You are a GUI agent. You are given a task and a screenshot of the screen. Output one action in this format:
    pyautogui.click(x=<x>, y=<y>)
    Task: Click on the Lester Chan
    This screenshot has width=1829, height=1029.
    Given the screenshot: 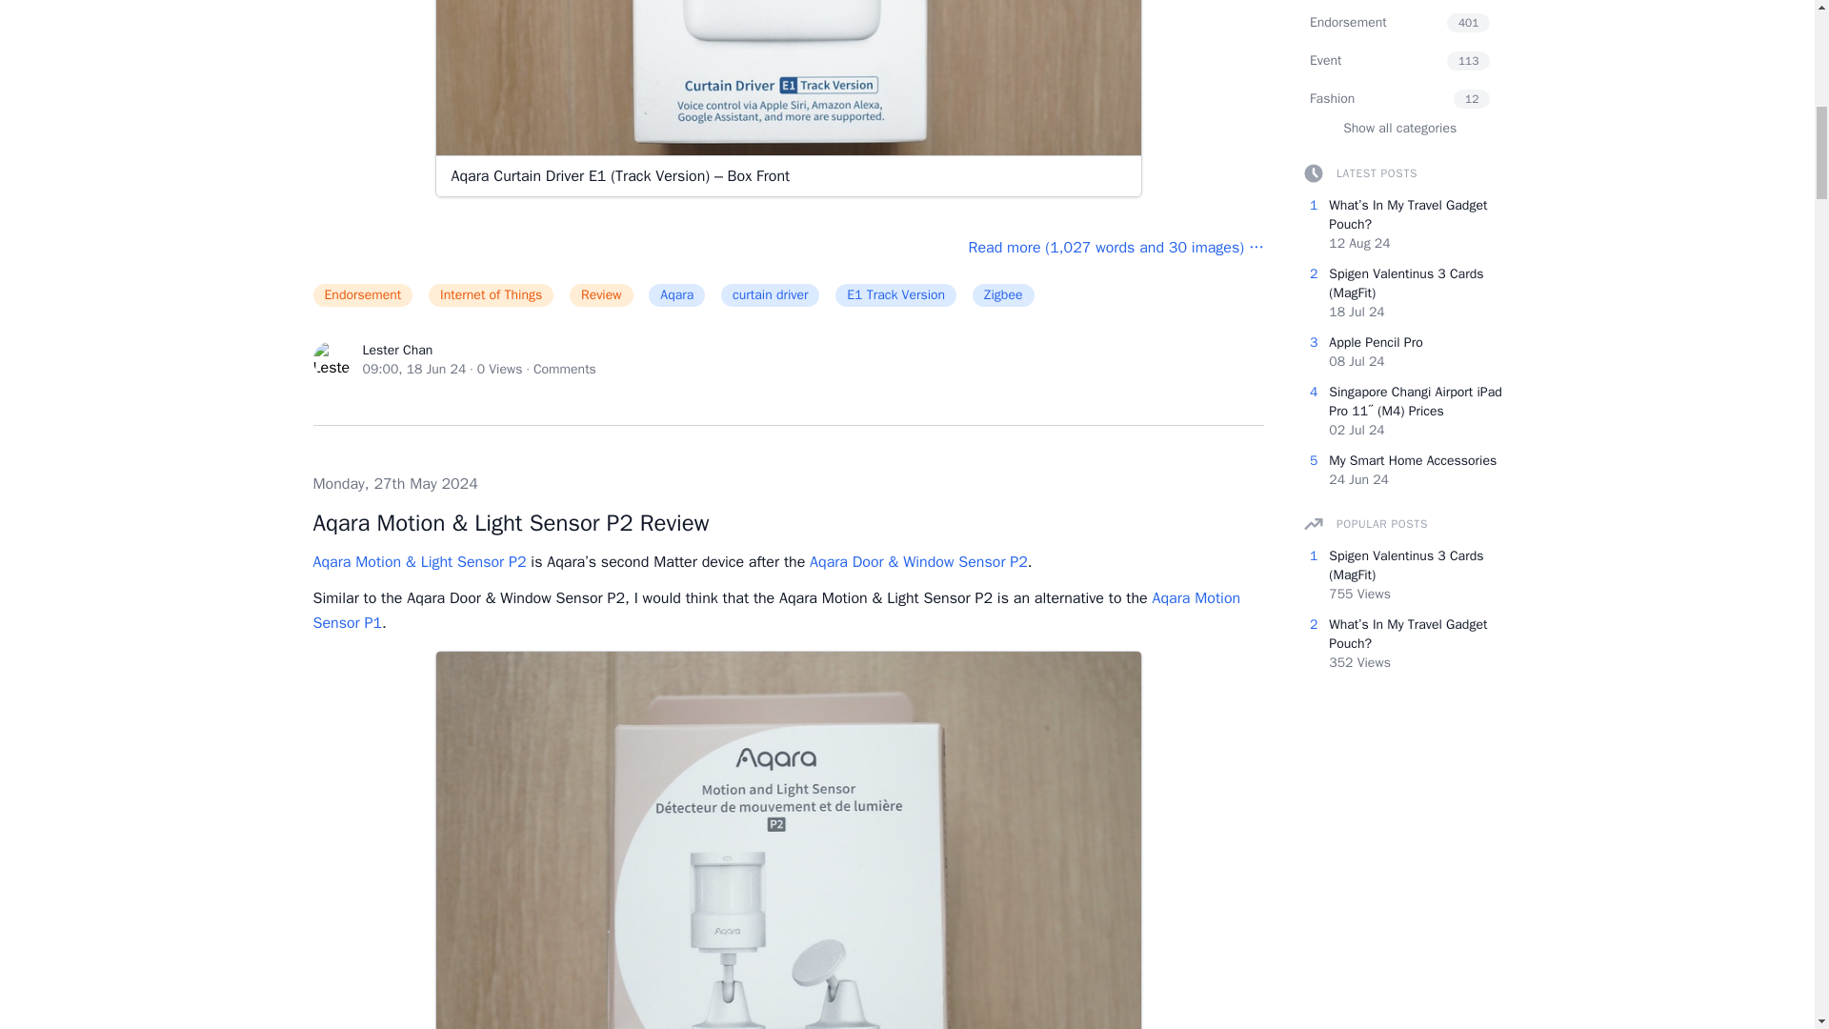 What is the action you would take?
    pyautogui.click(x=396, y=349)
    